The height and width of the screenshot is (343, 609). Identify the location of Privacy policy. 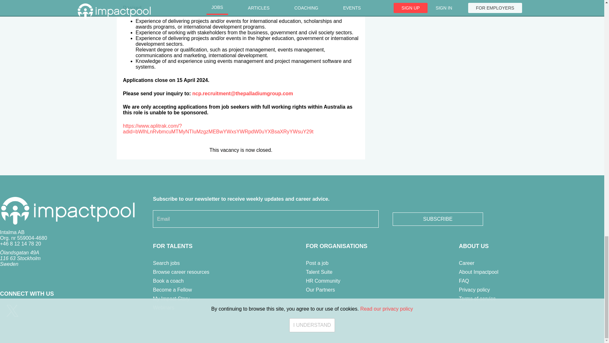
(475, 290).